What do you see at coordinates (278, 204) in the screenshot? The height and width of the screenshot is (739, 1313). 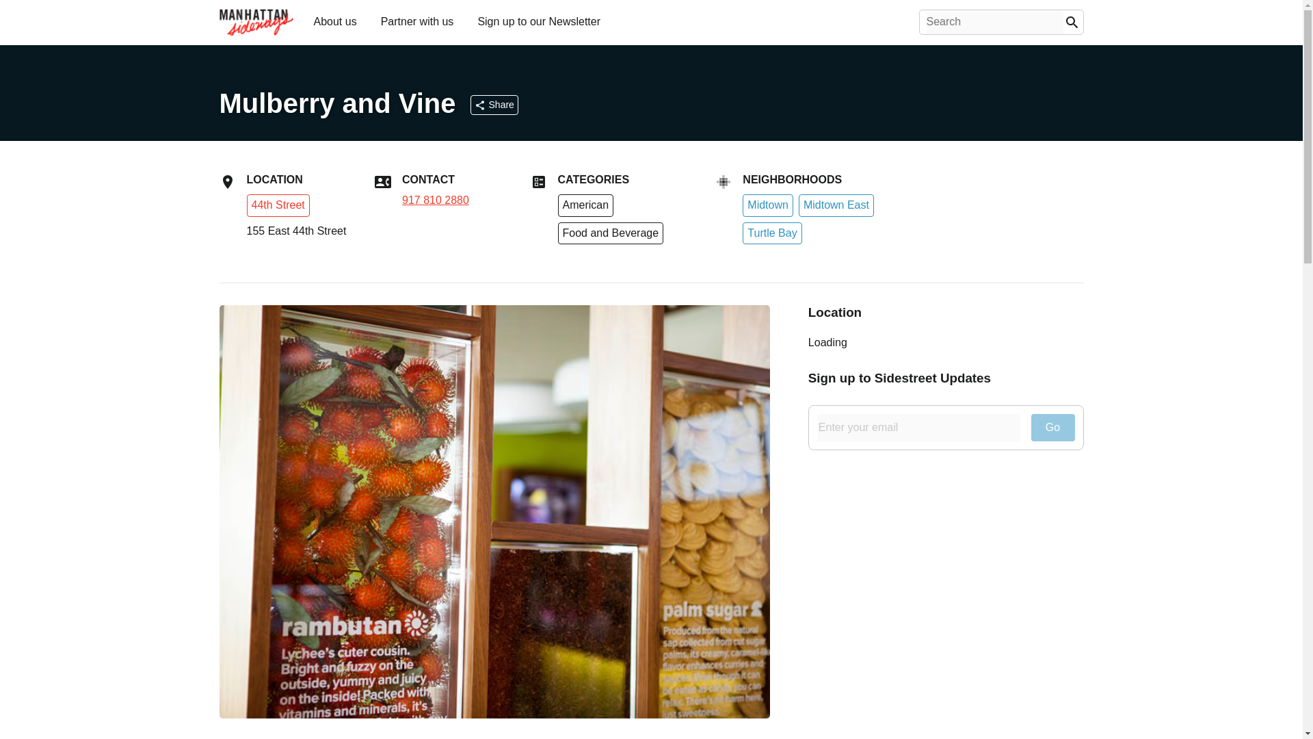 I see `44th Street` at bounding box center [278, 204].